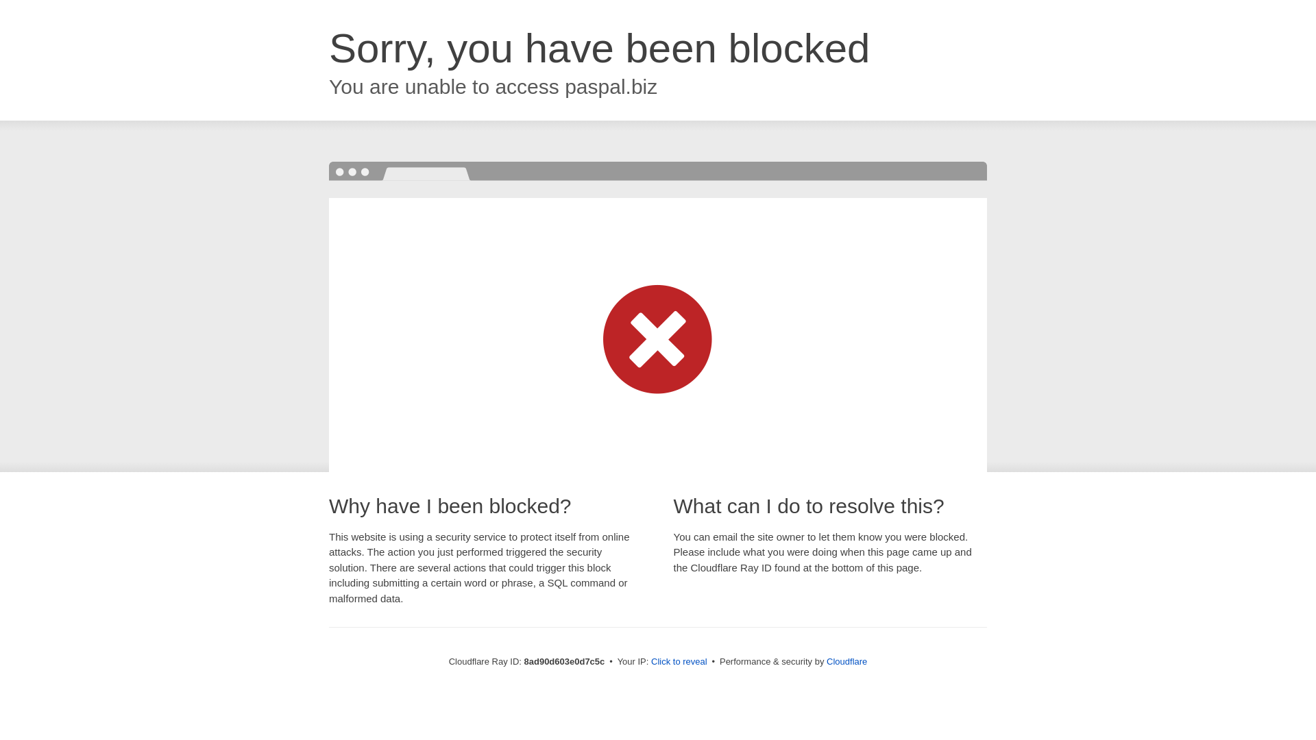 The width and height of the screenshot is (1316, 740). Describe the element at coordinates (679, 662) in the screenshot. I see `Click to reveal` at that location.